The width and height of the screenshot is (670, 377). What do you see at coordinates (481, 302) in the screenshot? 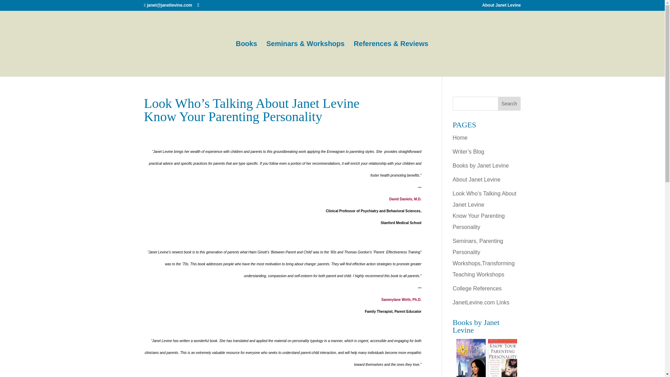
I see `JanetLevine.com Links` at bounding box center [481, 302].